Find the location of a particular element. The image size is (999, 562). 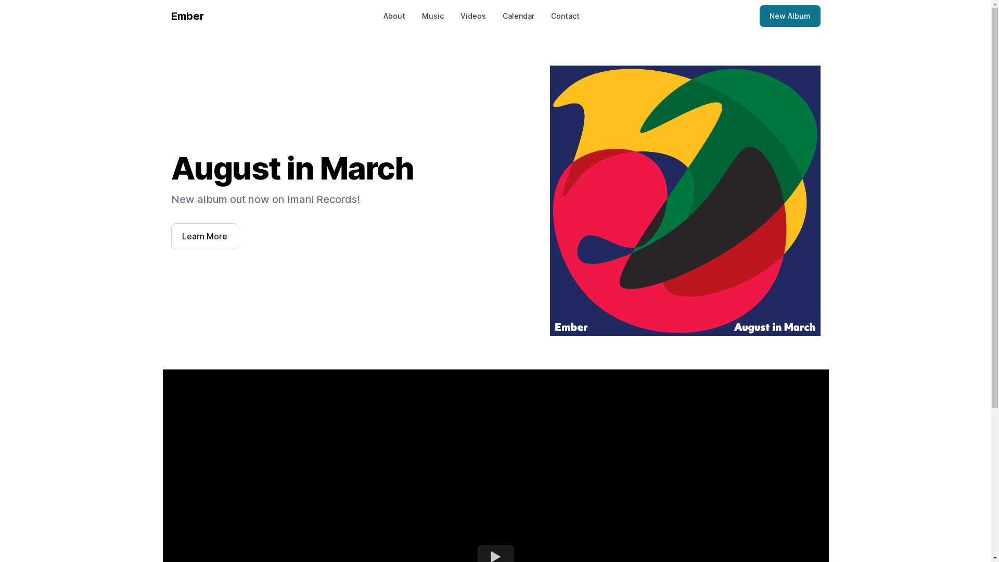

Music is located at coordinates (433, 16).